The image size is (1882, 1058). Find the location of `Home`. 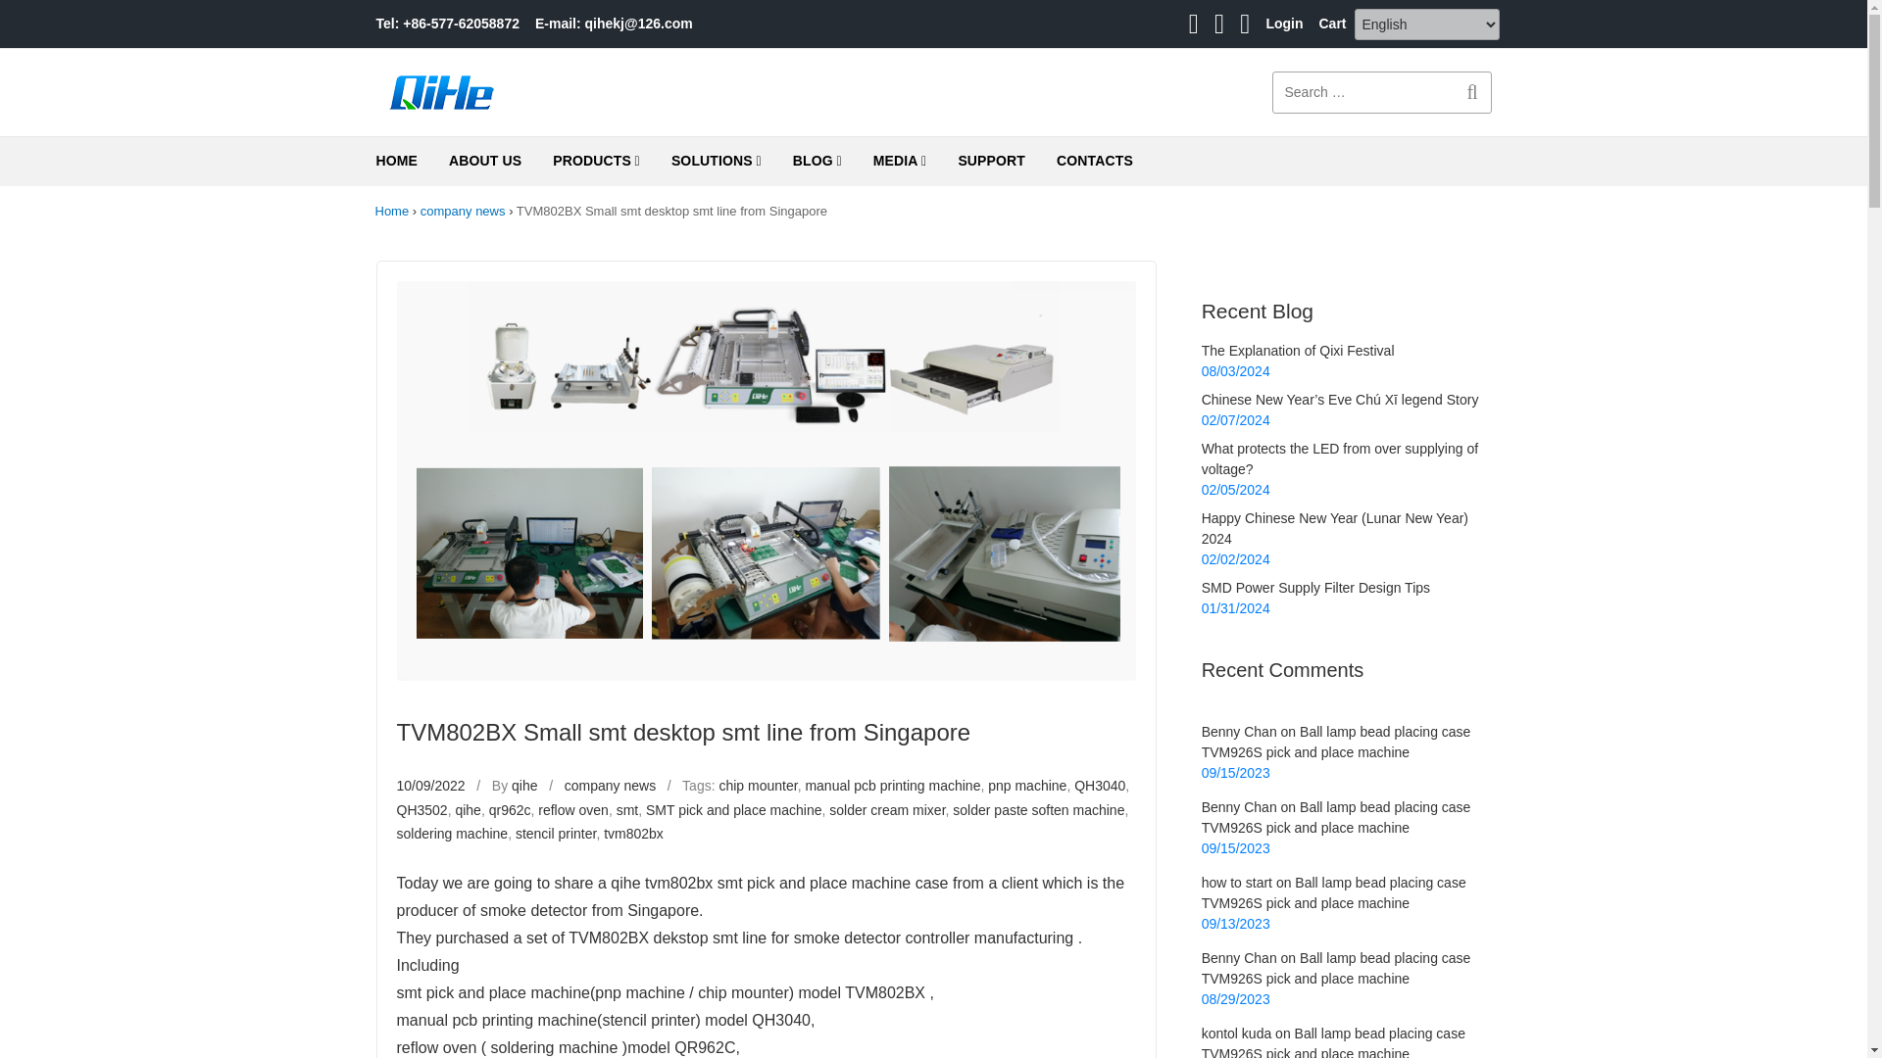

Home is located at coordinates (391, 211).